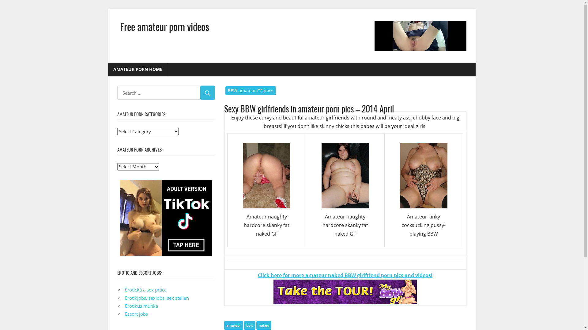 The width and height of the screenshot is (588, 330). What do you see at coordinates (345, 175) in the screenshot?
I see `amateur-bbw-girlfriend-porn` at bounding box center [345, 175].